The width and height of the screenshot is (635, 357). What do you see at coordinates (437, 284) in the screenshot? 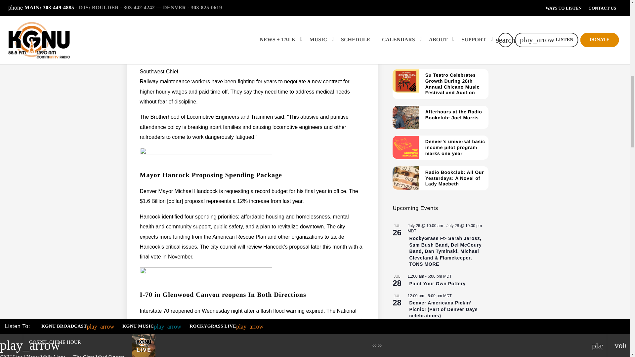
I see `Paint Your Own Pottery` at bounding box center [437, 284].